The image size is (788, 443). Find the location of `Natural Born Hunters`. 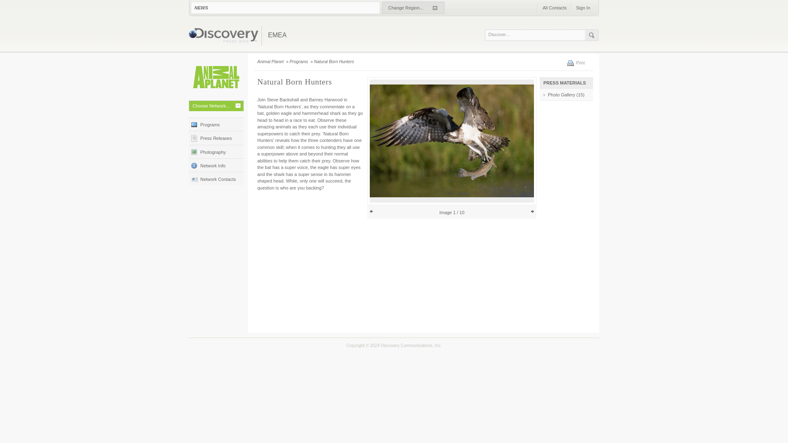

Natural Born Hunters is located at coordinates (334, 62).